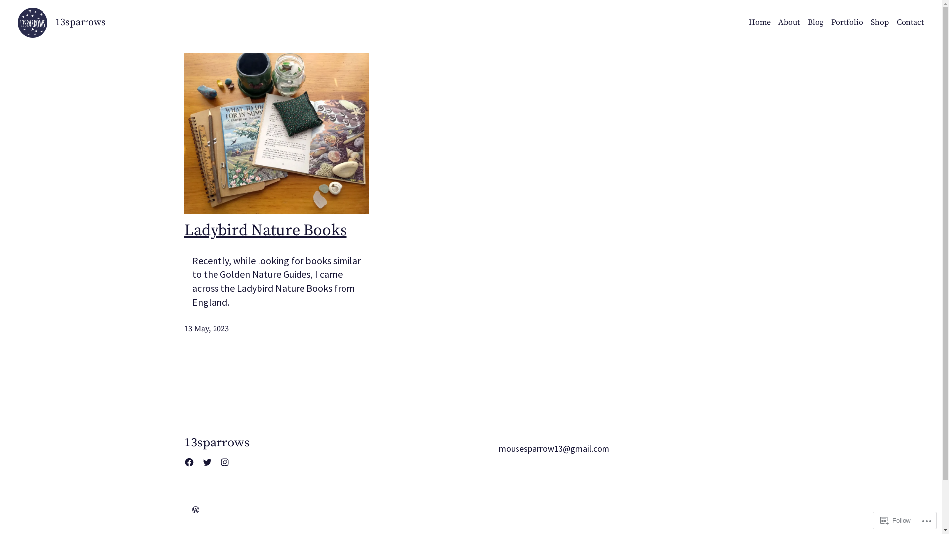  Describe the element at coordinates (896, 520) in the screenshot. I see `Follow` at that location.